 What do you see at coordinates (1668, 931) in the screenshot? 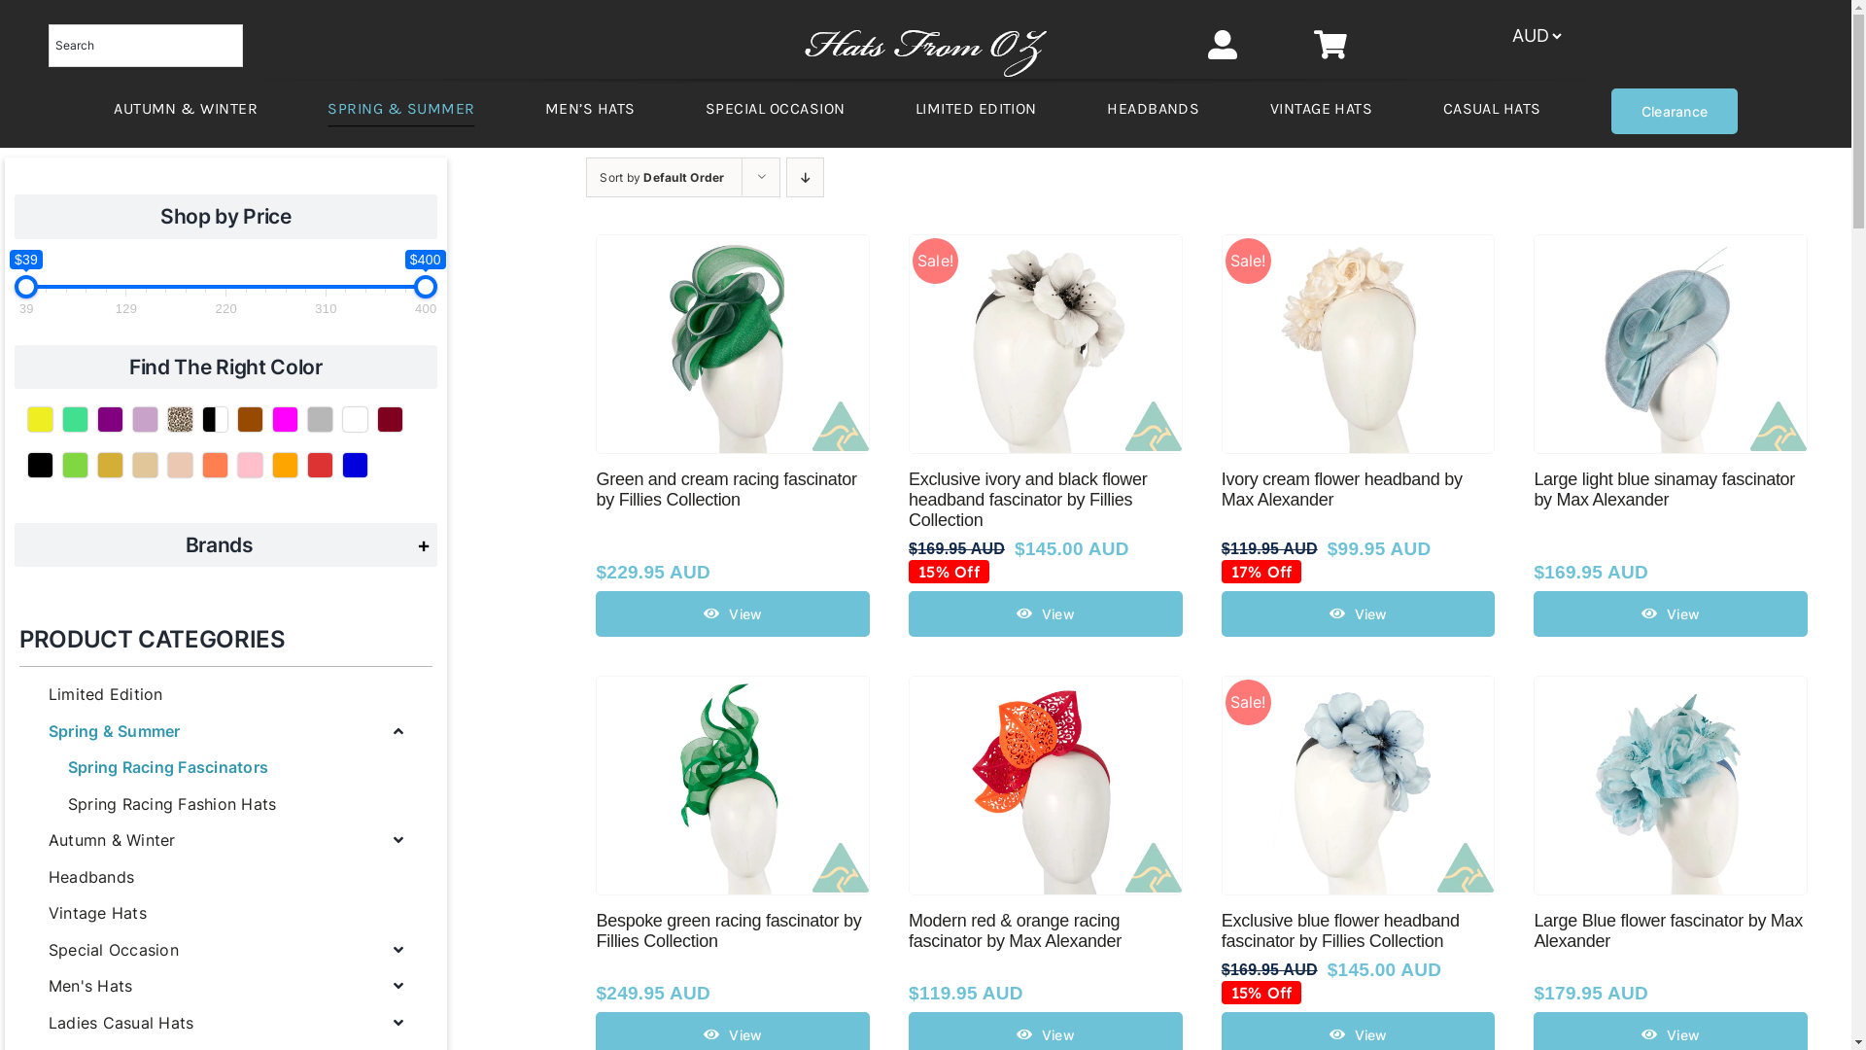
I see `Large Blue flower fascinator by Max Alexander` at bounding box center [1668, 931].